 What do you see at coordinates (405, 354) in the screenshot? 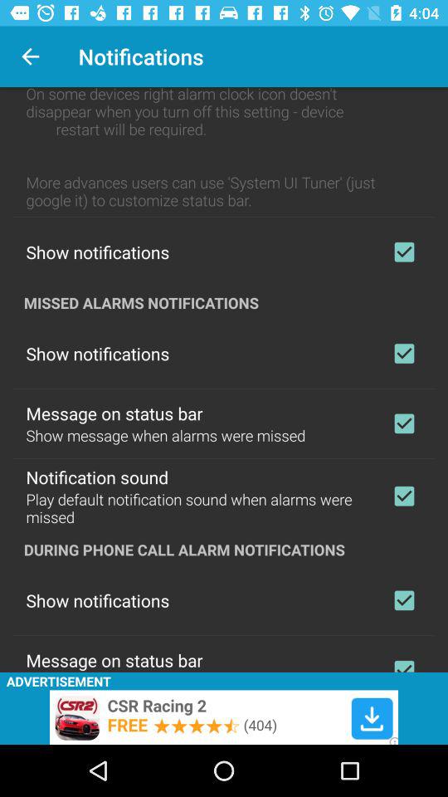
I see `click on the button which is next to show notifications` at bounding box center [405, 354].